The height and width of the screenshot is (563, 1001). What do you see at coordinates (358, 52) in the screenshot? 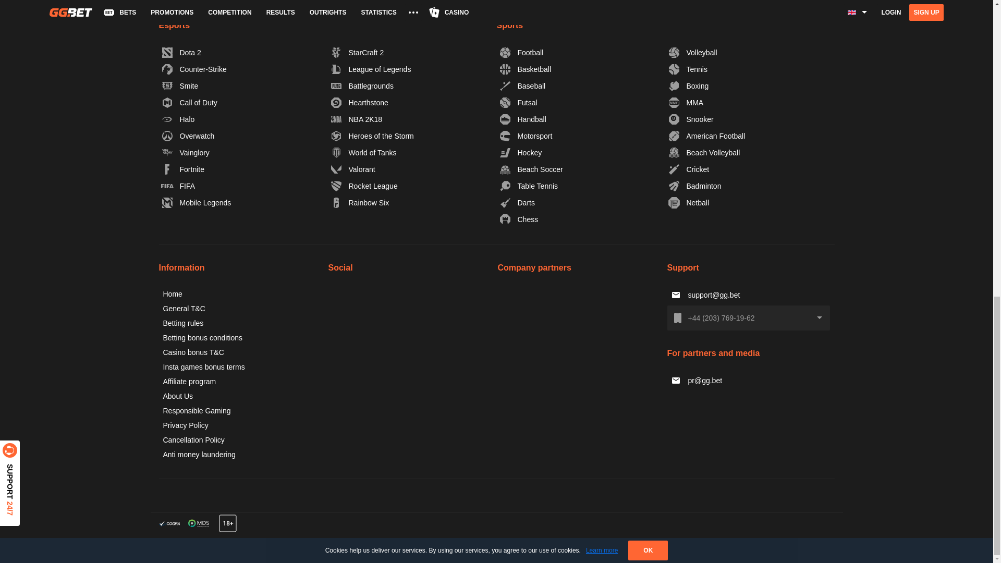
I see `StarCraft 2` at bounding box center [358, 52].